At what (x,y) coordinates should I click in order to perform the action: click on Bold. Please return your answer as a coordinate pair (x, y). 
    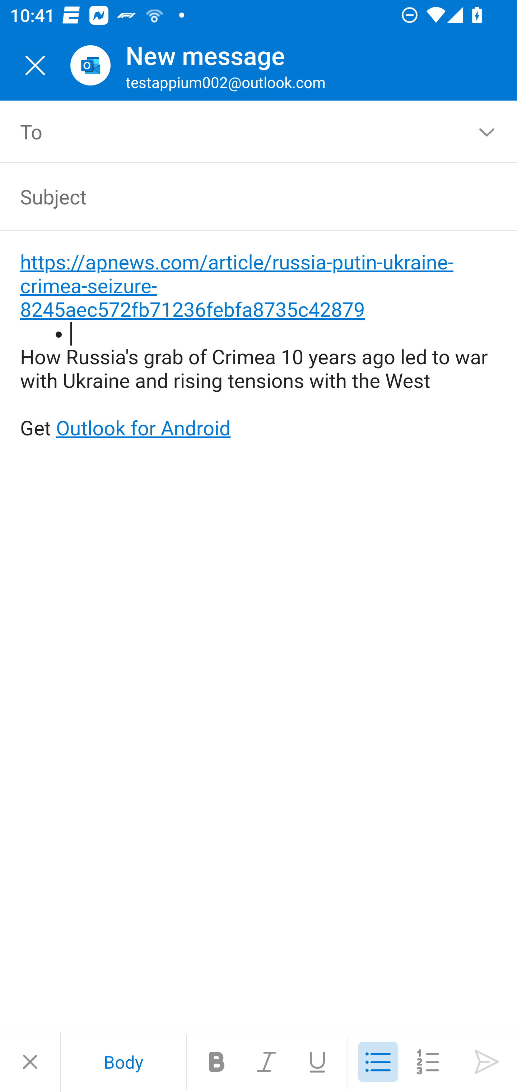
    Looking at the image, I should click on (217, 1062).